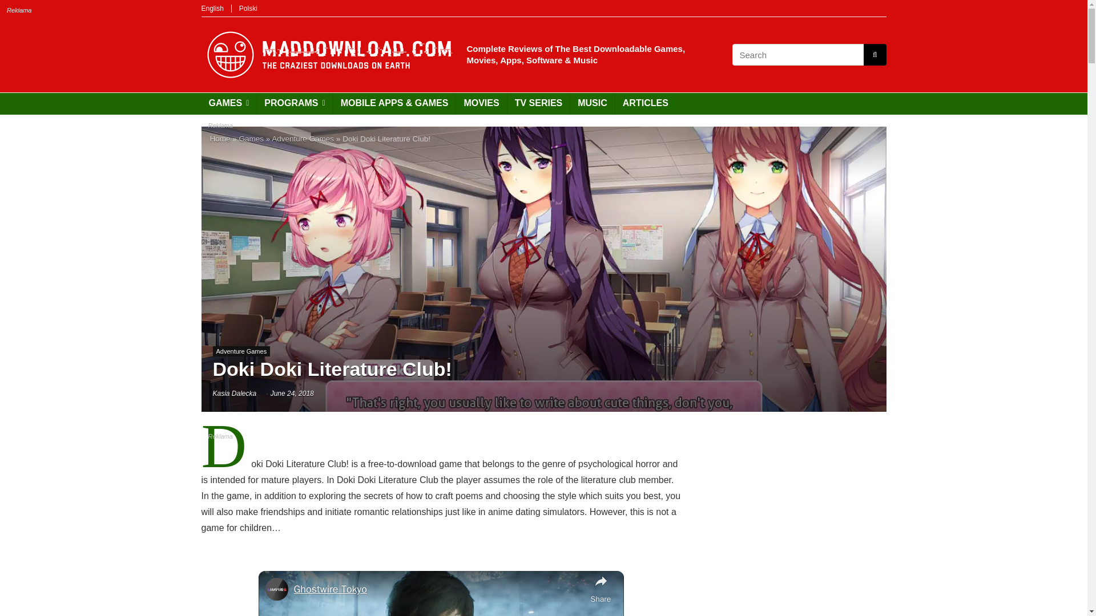  Describe the element at coordinates (481, 104) in the screenshot. I see `MOVIES` at that location.